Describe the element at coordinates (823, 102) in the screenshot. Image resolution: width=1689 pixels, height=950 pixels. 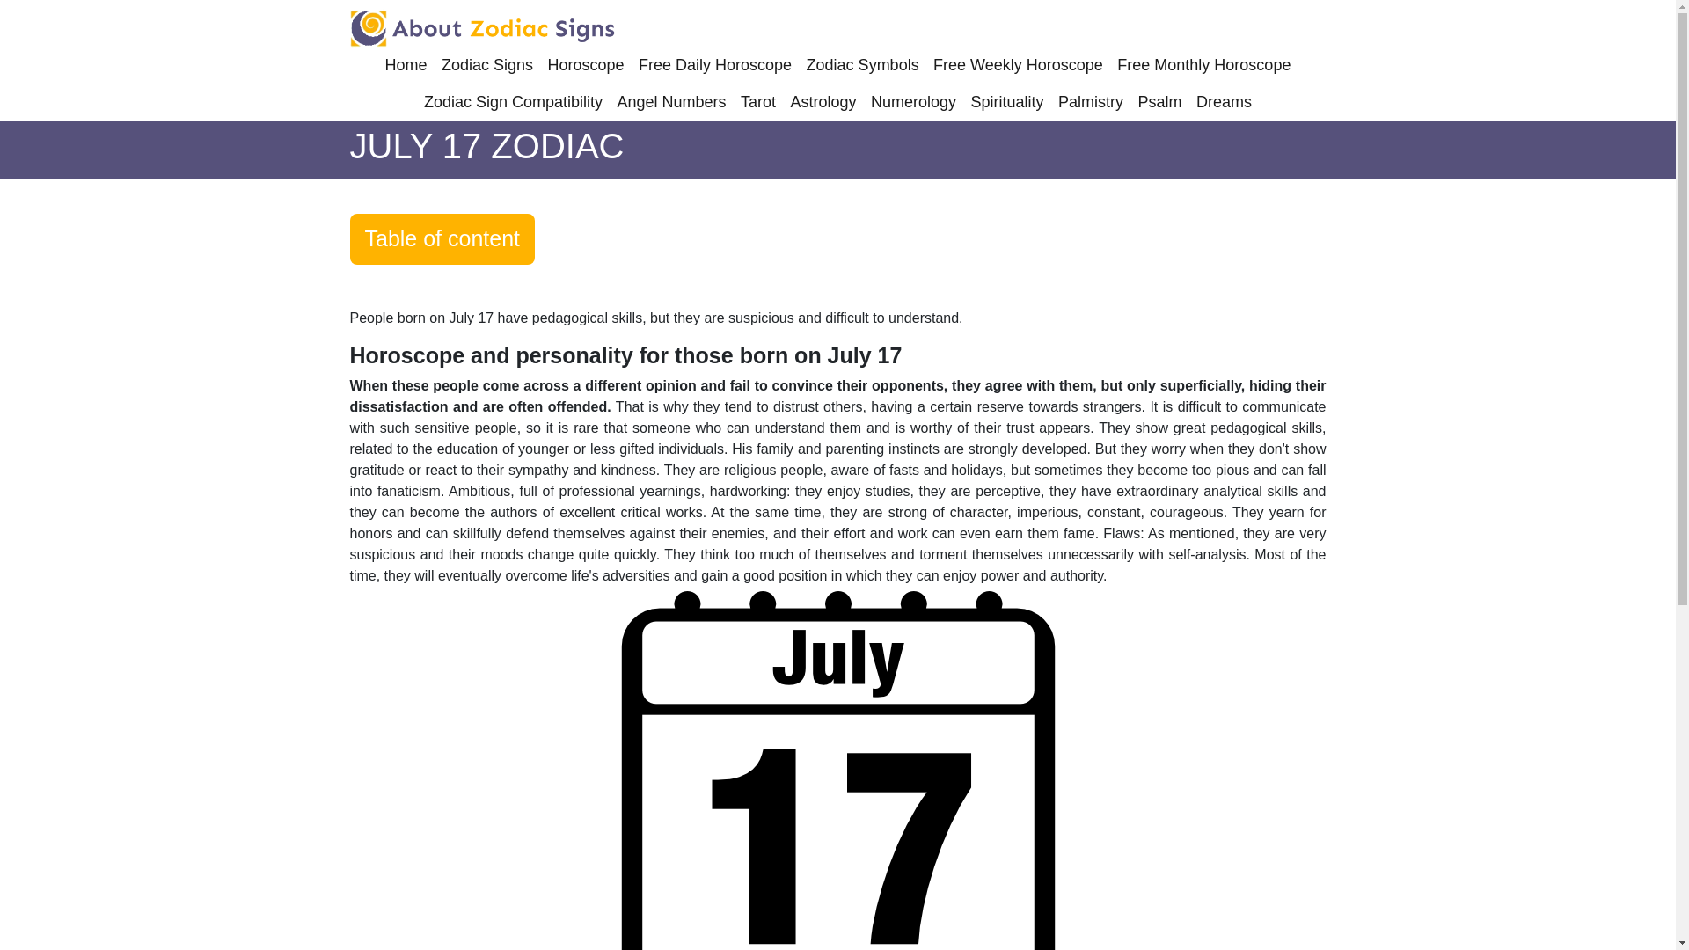
I see `Astrology` at that location.